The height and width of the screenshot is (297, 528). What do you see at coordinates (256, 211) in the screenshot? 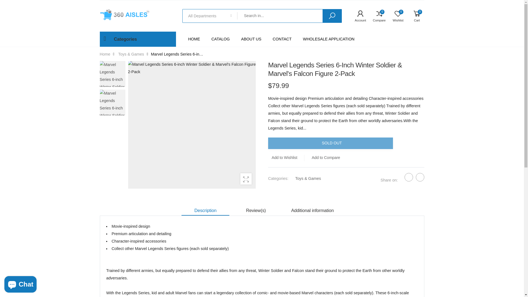
I see `Review(s)` at bounding box center [256, 211].